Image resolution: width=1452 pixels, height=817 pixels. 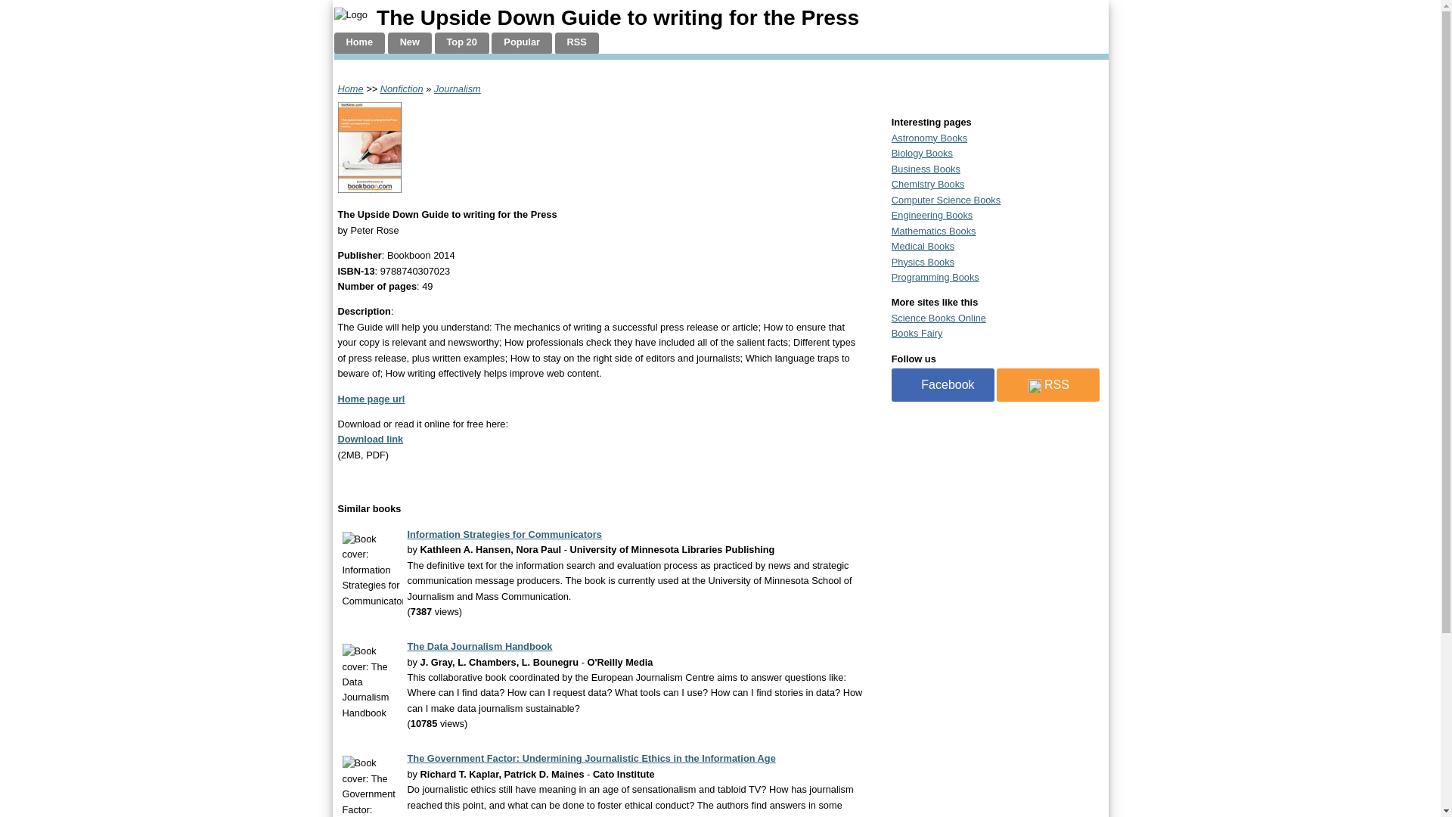 What do you see at coordinates (402, 89) in the screenshot?
I see `Nonfiction` at bounding box center [402, 89].